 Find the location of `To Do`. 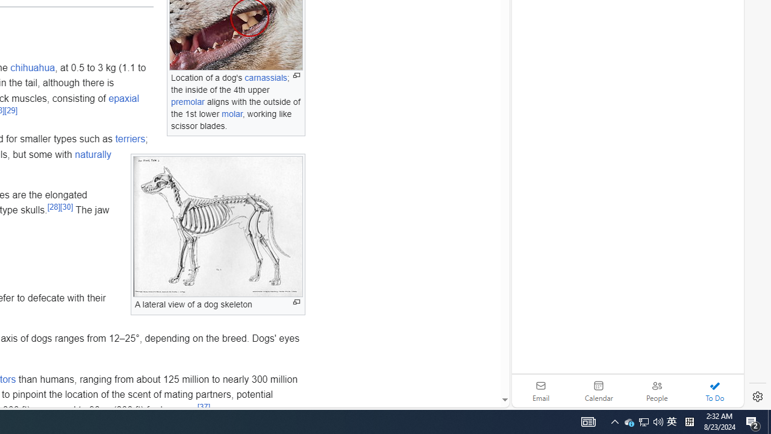

To Do is located at coordinates (714, 391).